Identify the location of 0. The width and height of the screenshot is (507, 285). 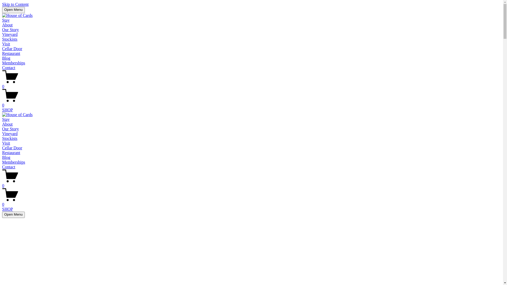
(251, 202).